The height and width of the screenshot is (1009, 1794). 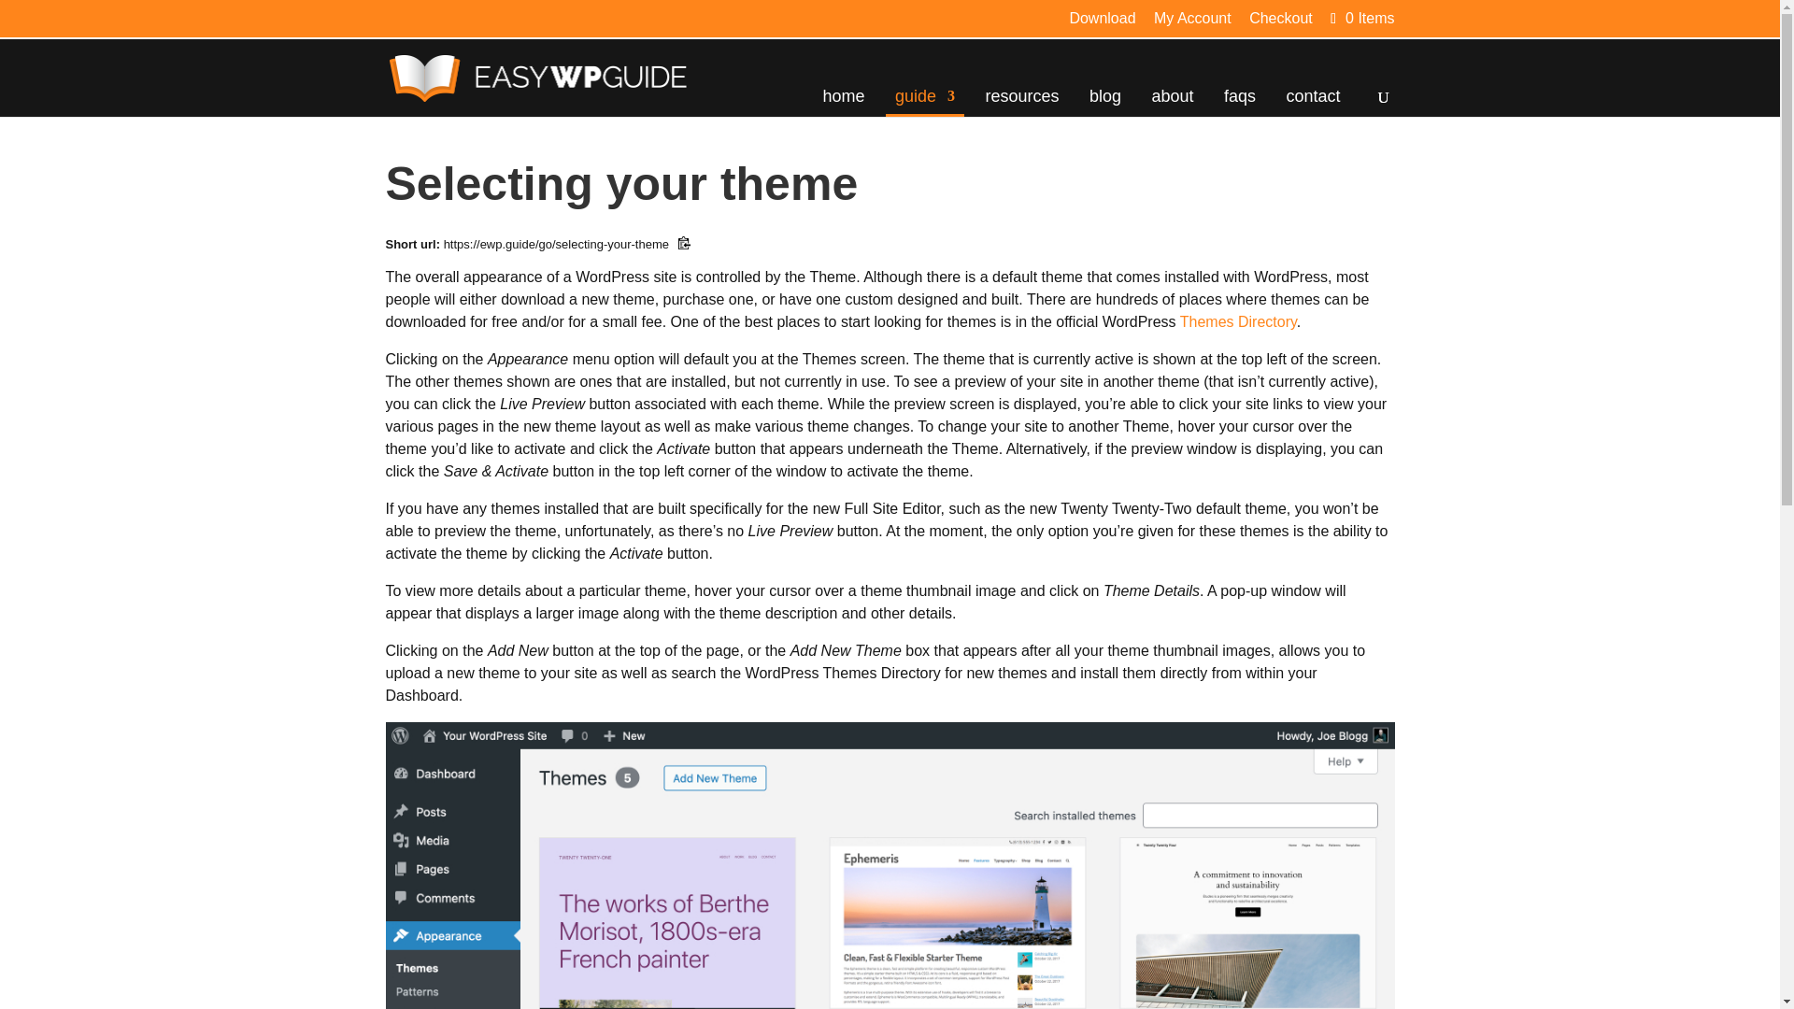 I want to click on home, so click(x=844, y=101).